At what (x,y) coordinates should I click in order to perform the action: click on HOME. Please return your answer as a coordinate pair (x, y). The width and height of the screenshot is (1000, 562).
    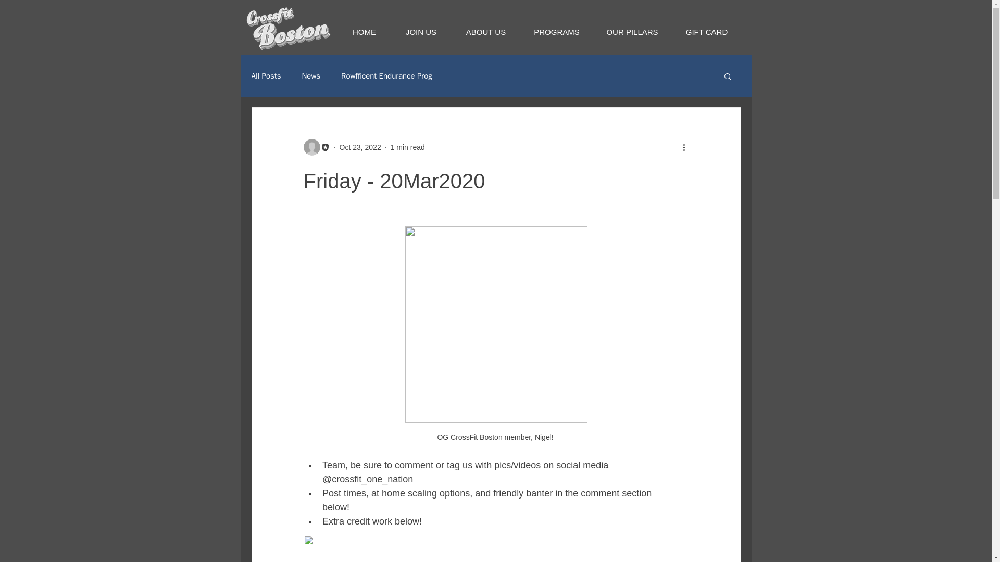
    Looking at the image, I should click on (364, 27).